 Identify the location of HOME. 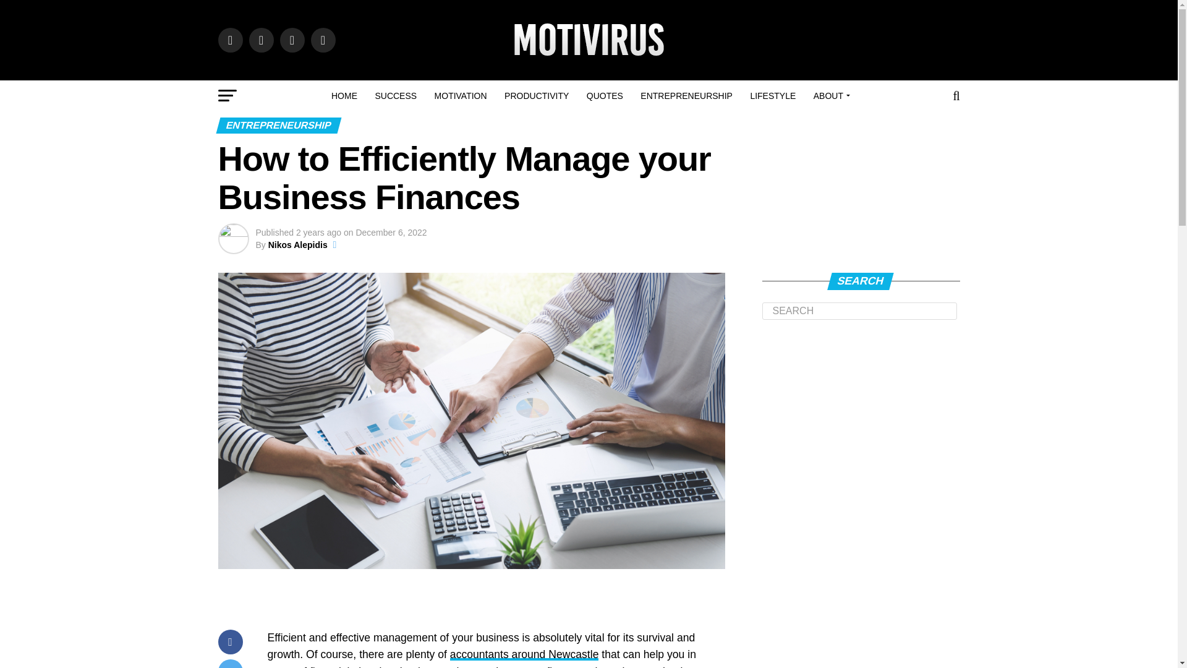
(344, 95).